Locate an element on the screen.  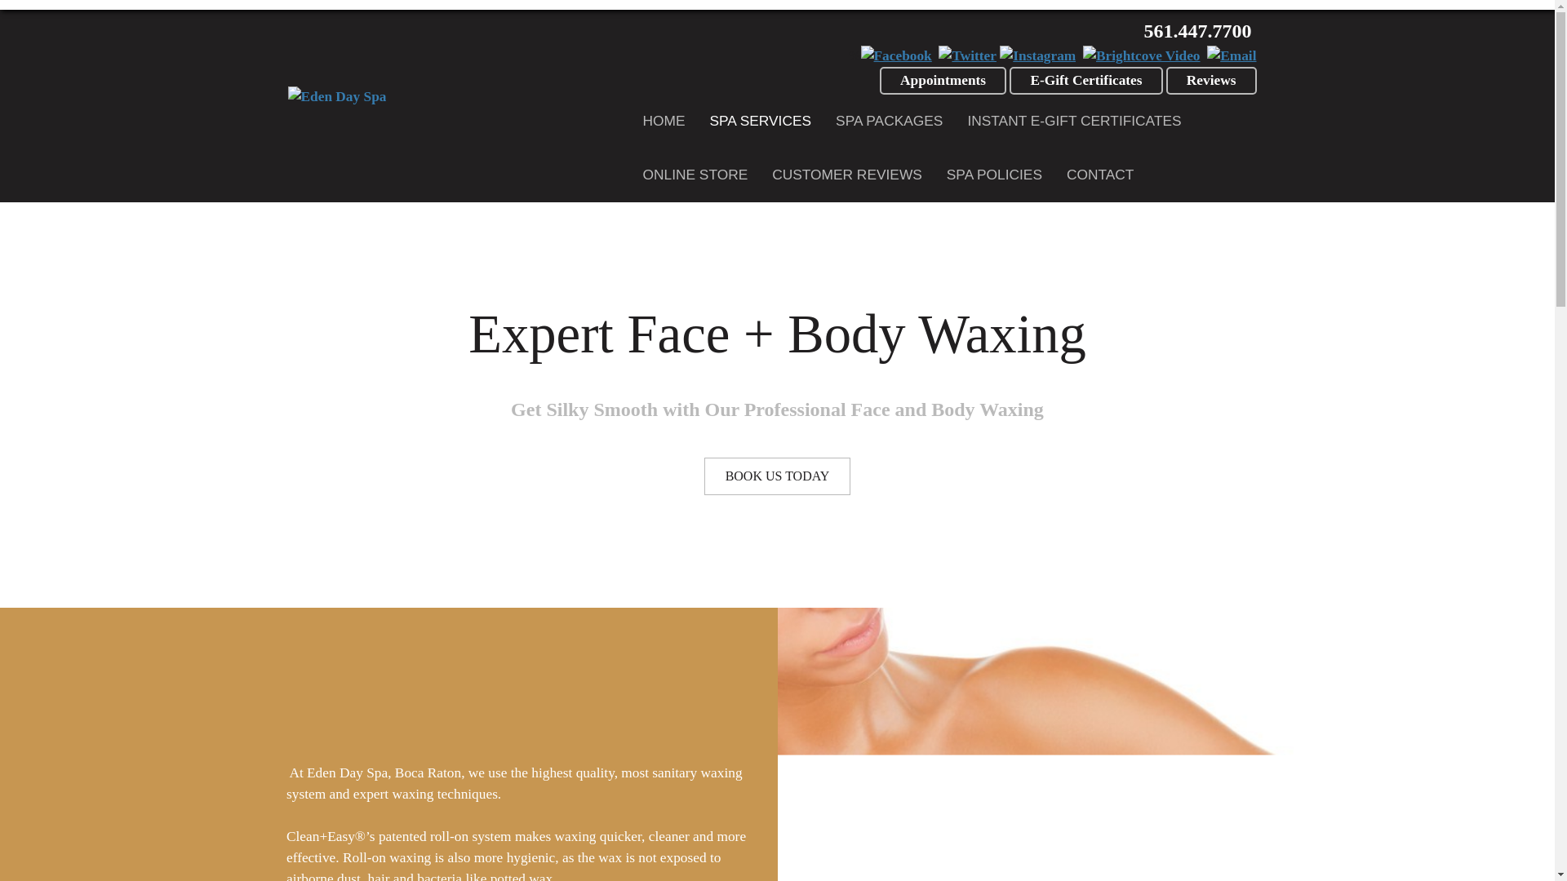
Brightcove Video is located at coordinates (1141, 56).